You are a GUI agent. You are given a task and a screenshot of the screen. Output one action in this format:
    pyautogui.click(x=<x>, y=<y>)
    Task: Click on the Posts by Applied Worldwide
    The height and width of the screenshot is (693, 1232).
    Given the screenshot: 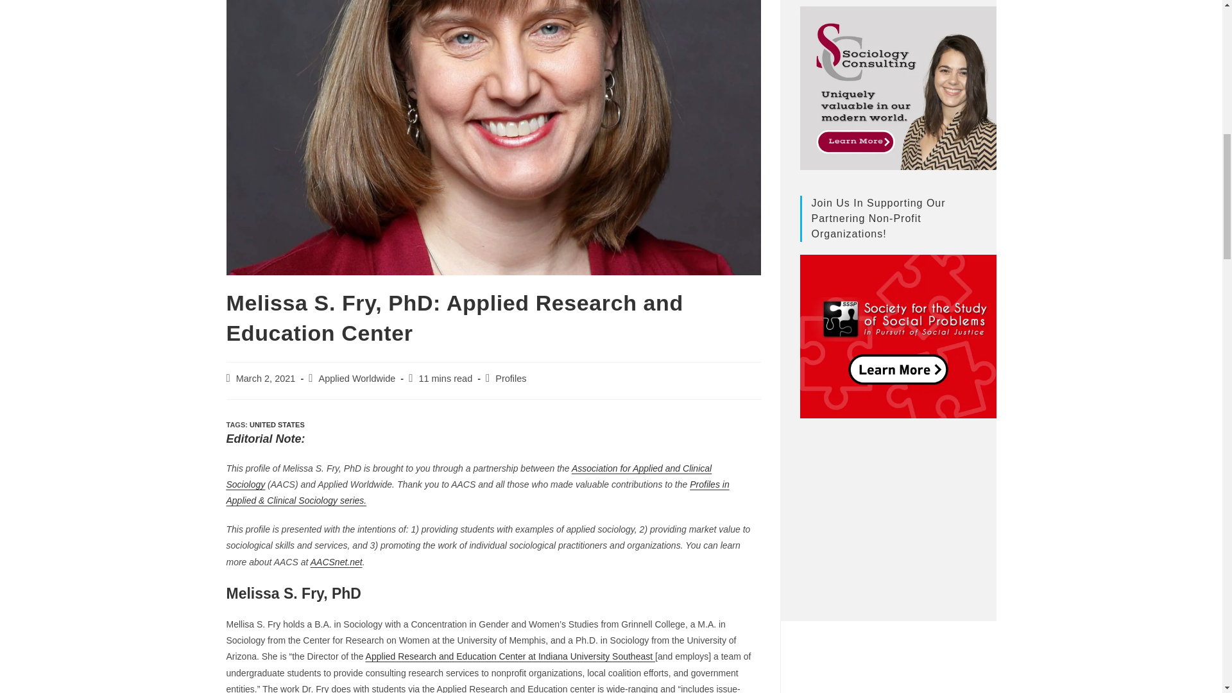 What is the action you would take?
    pyautogui.click(x=357, y=379)
    